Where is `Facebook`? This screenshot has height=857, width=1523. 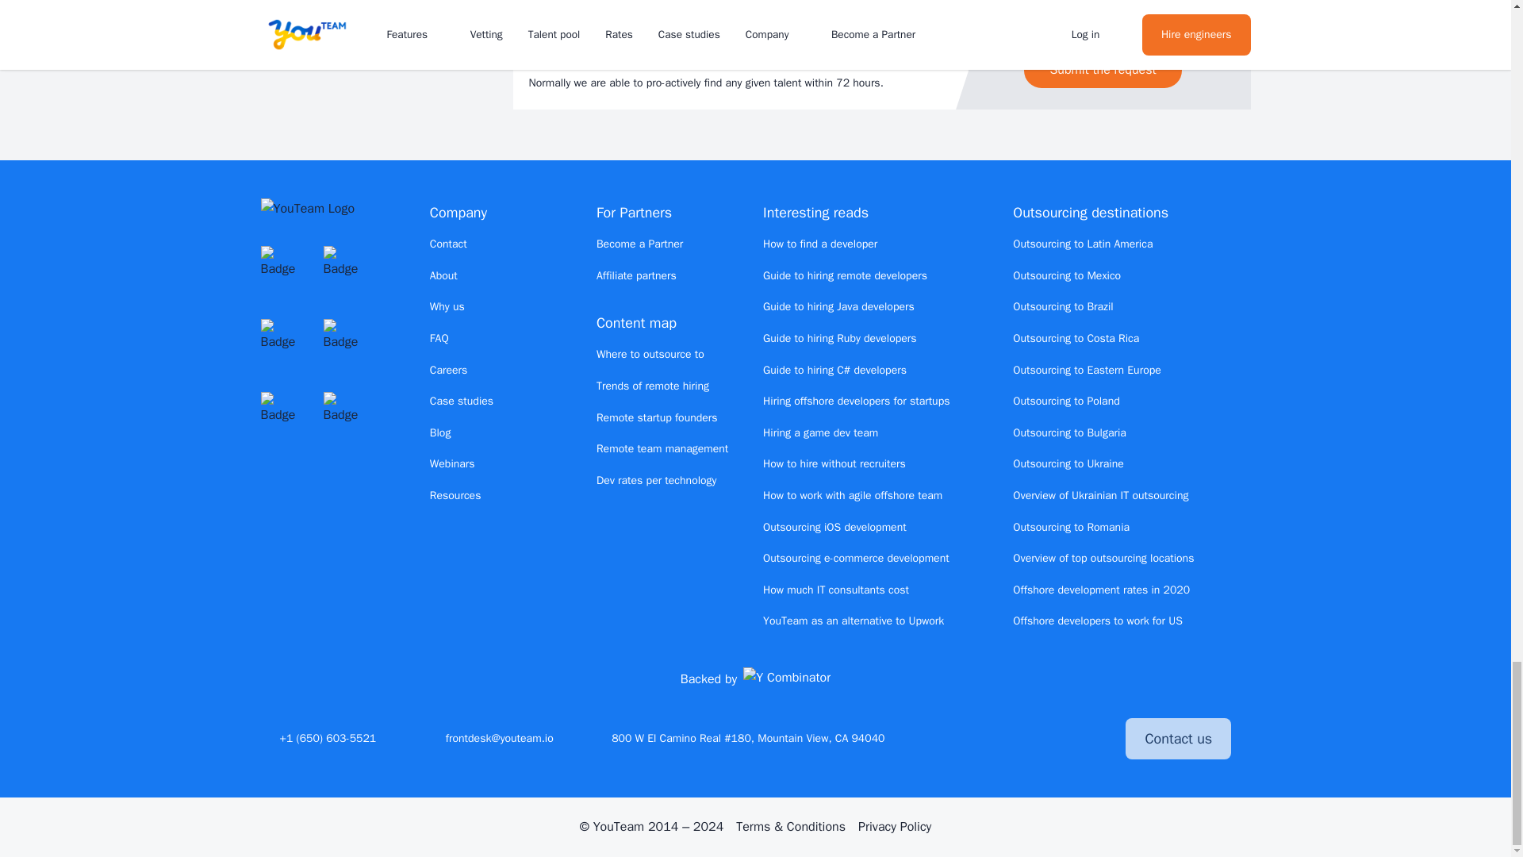
Facebook is located at coordinates (1037, 738).